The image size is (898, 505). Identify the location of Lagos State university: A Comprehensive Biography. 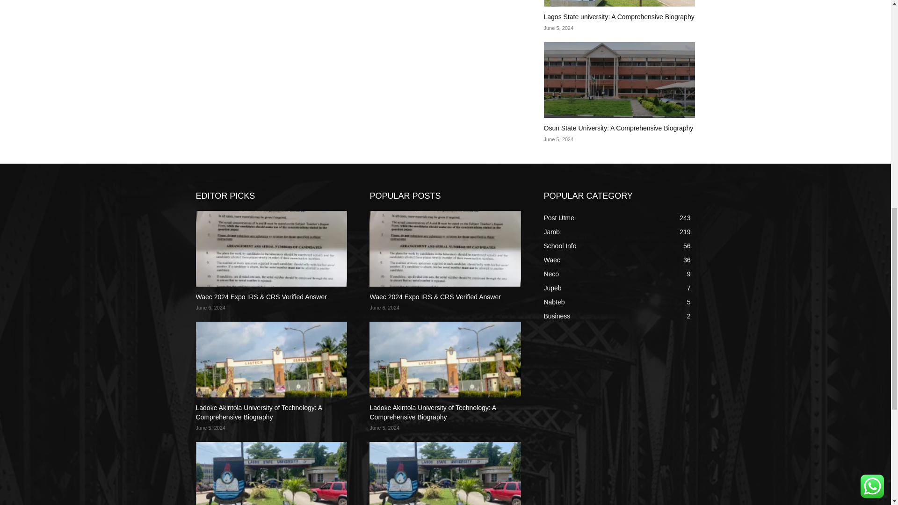
(618, 17).